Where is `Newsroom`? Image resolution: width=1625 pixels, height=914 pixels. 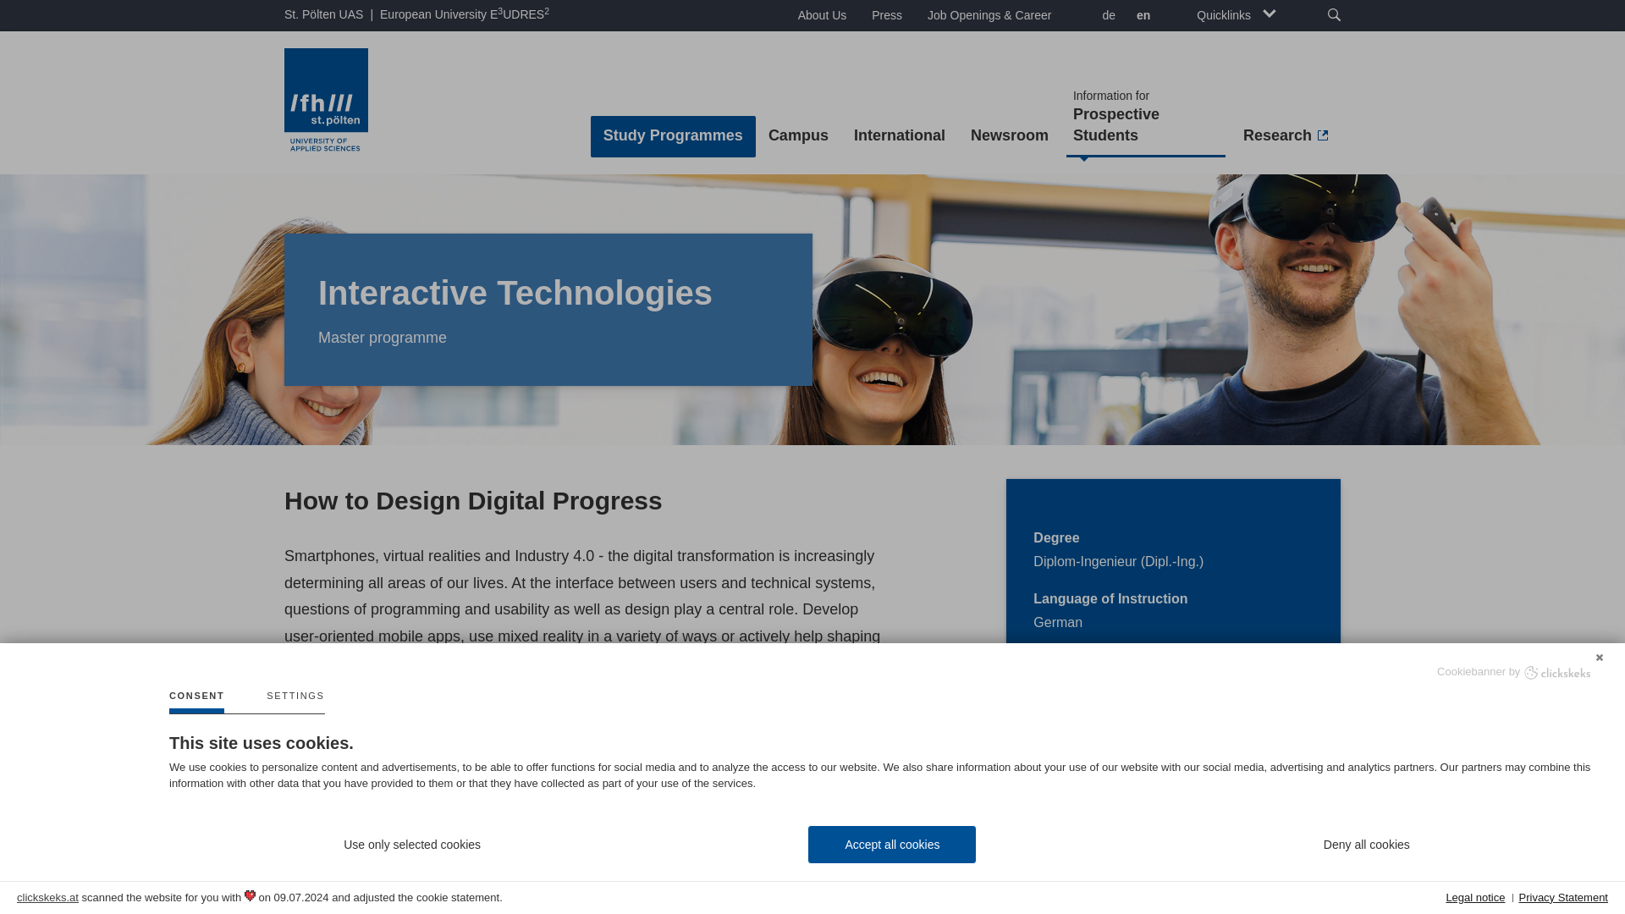 Newsroom is located at coordinates (887, 15).